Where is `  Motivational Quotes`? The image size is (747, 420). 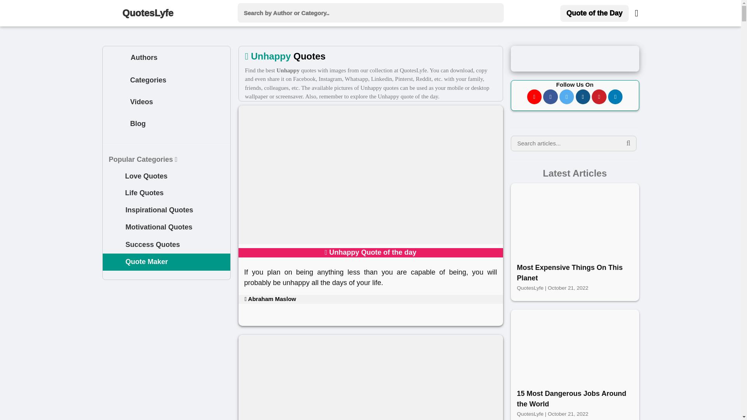
  Motivational Quotes is located at coordinates (167, 227).